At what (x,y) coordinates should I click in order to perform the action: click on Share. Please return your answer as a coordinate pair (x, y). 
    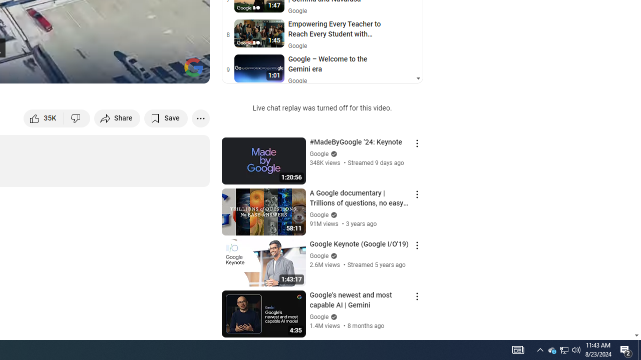
    Looking at the image, I should click on (117, 118).